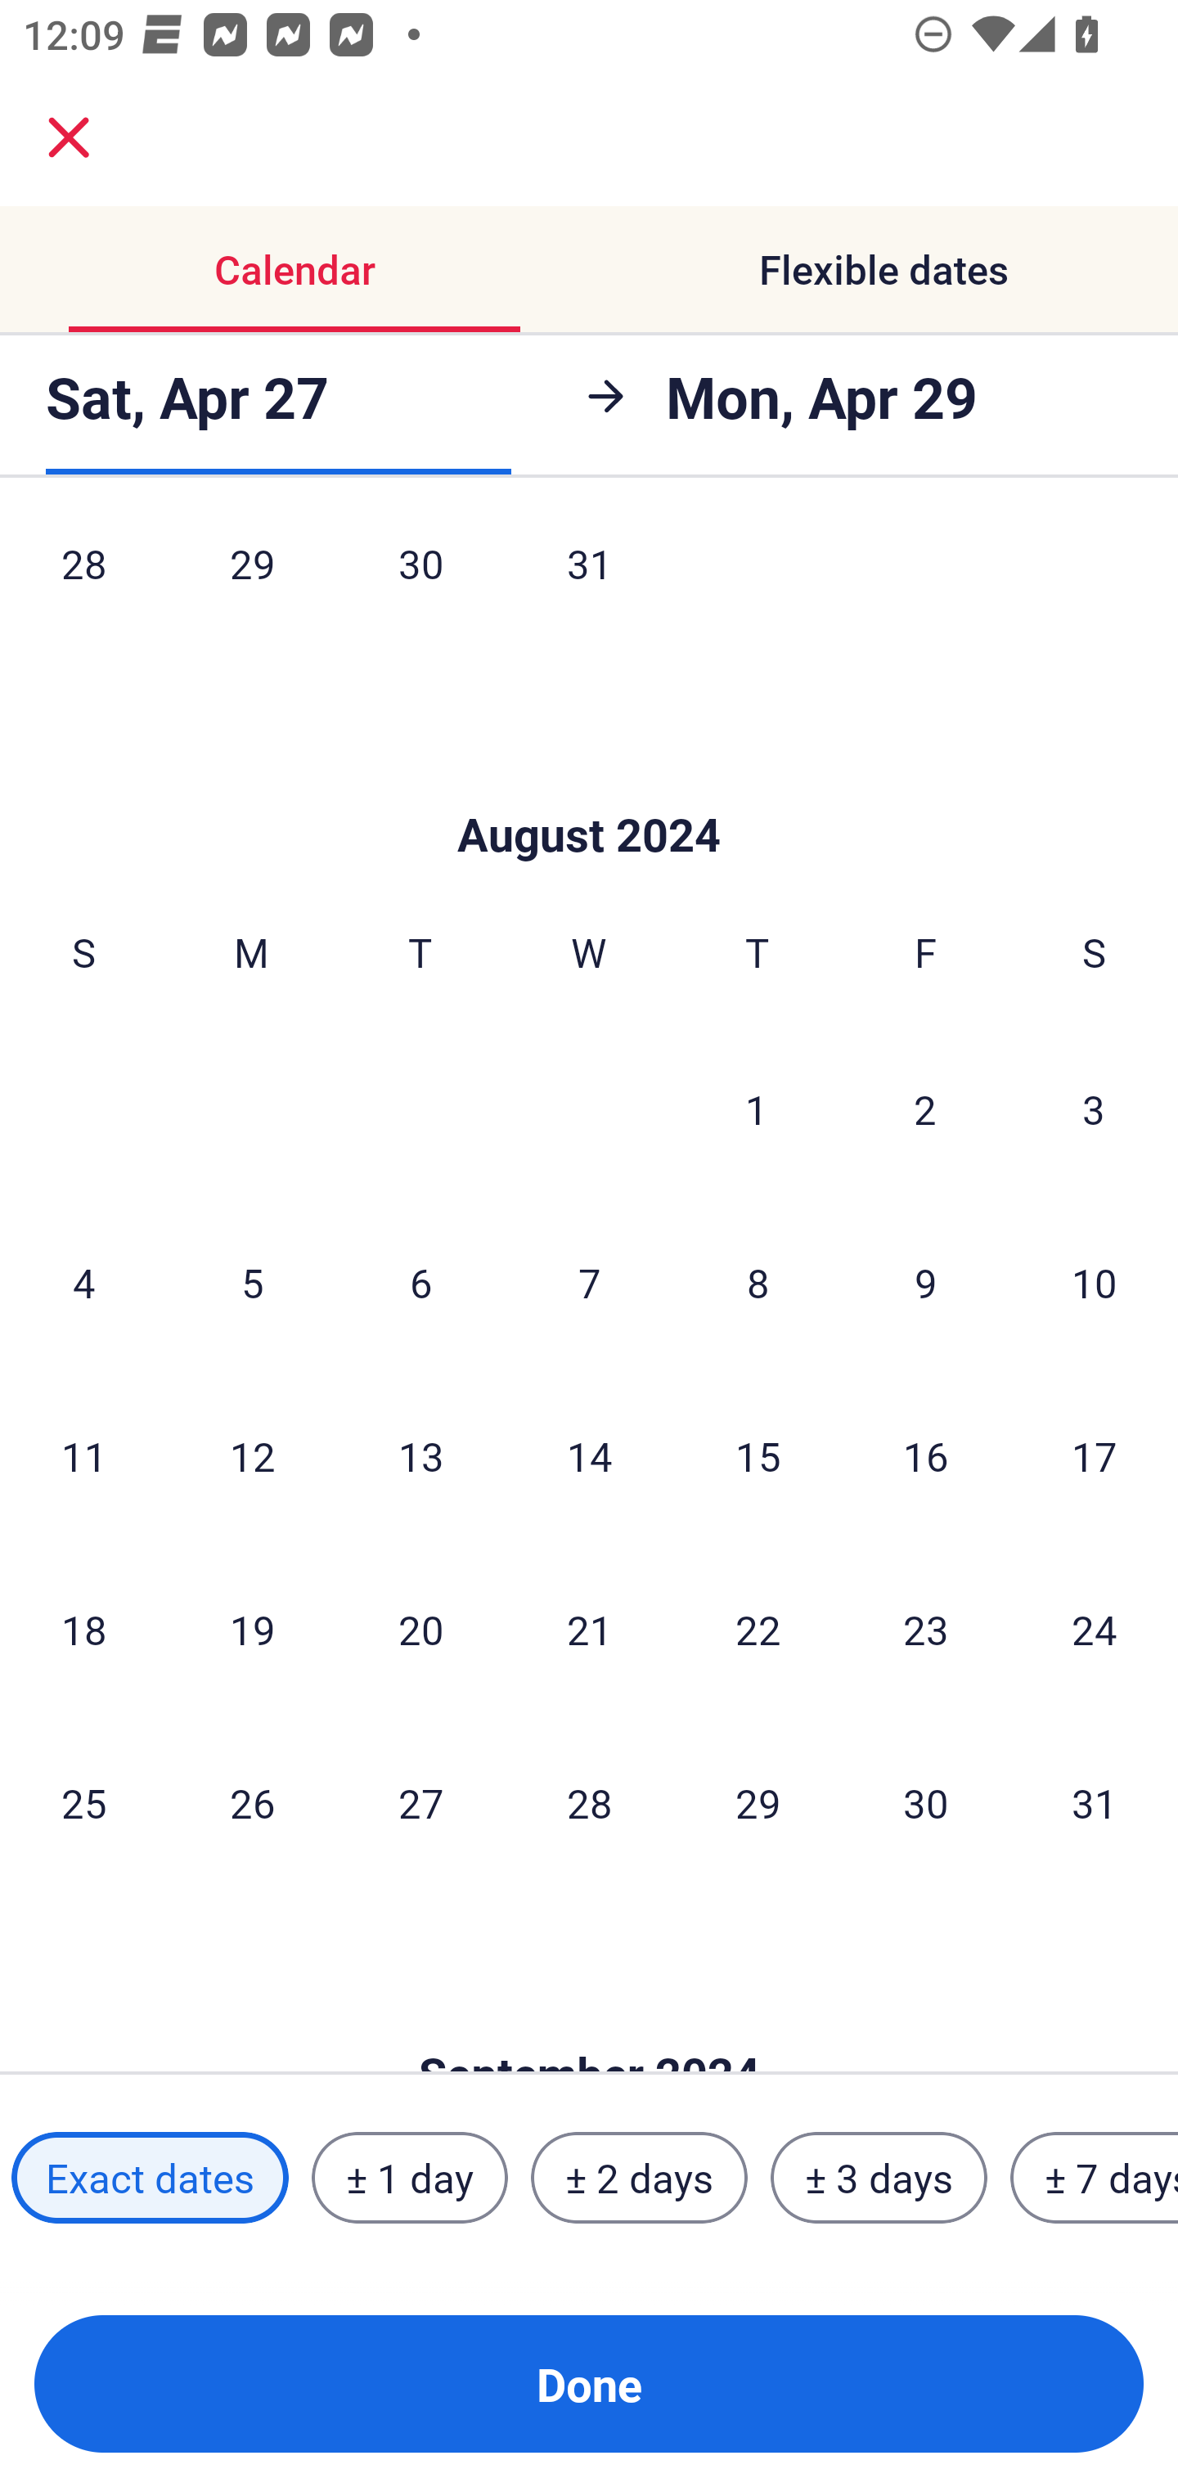  I want to click on 19 Monday, August 19, 2024, so click(252, 1628).